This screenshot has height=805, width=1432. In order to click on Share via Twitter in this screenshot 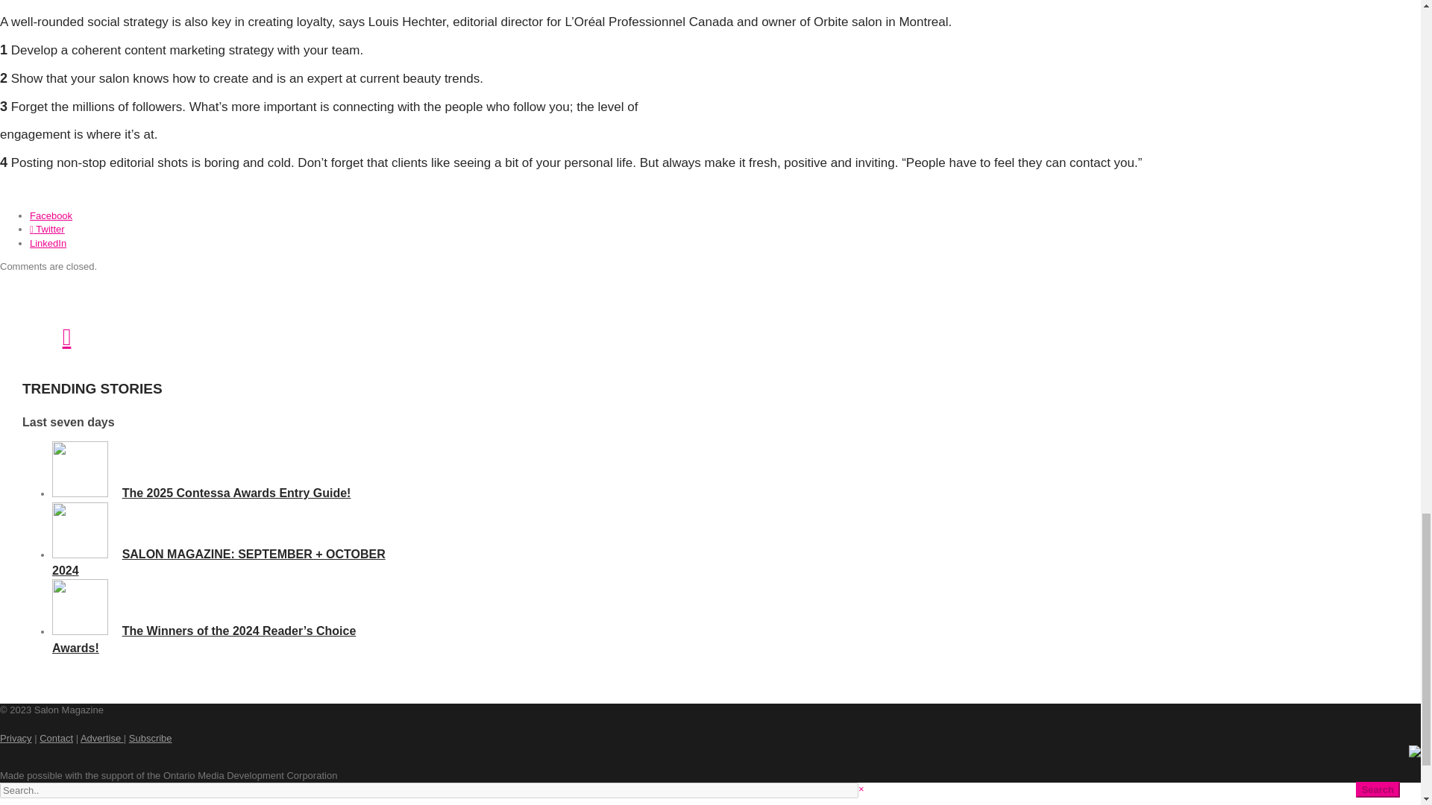, I will do `click(47, 230)`.